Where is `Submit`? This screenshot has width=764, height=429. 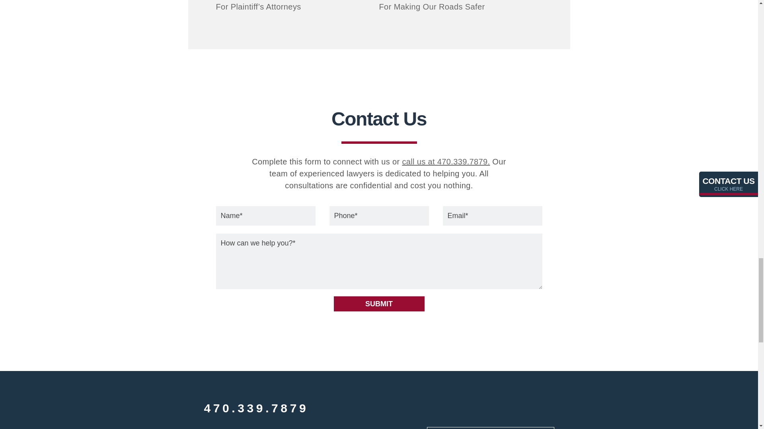
Submit is located at coordinates (378, 304).